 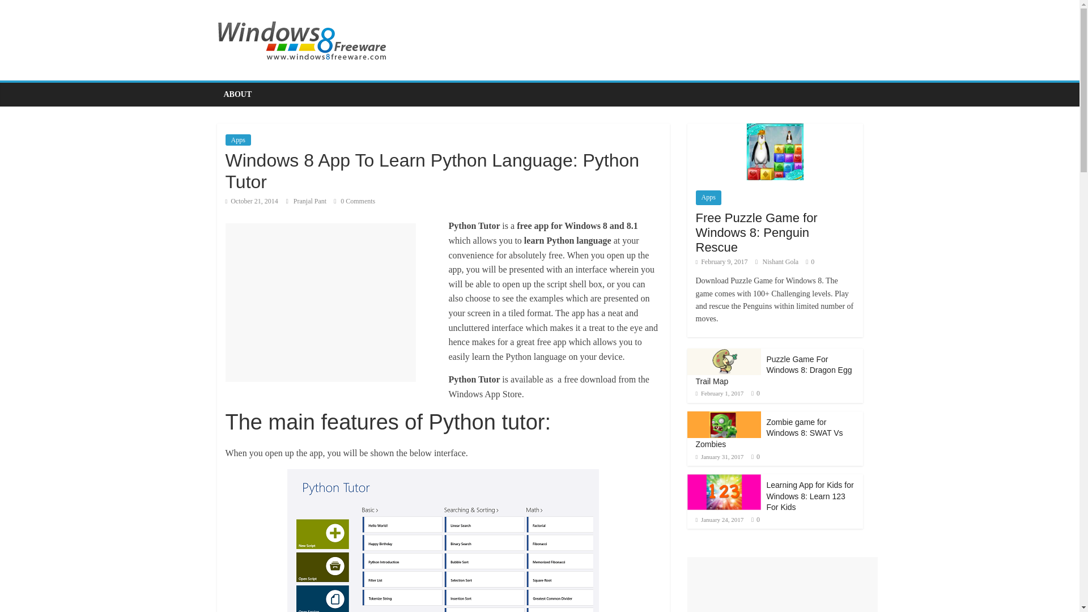 I want to click on January 31, 2017, so click(x=720, y=457).